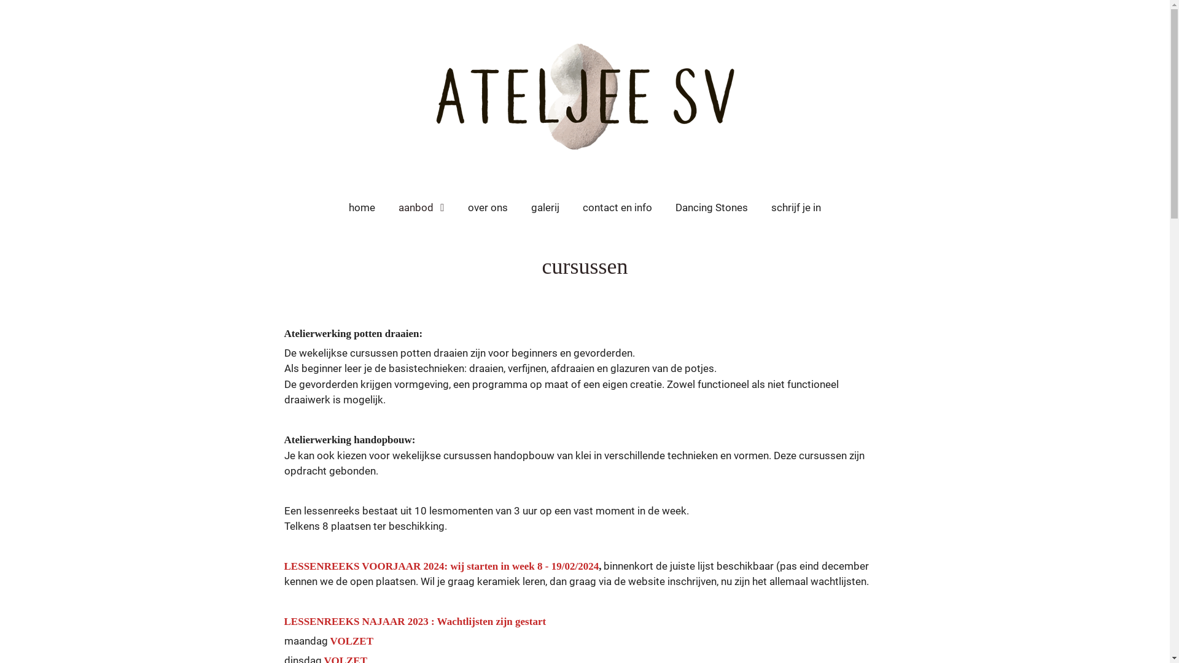 The image size is (1179, 663). What do you see at coordinates (585, 96) in the screenshot?
I see `Ateljee SV` at bounding box center [585, 96].